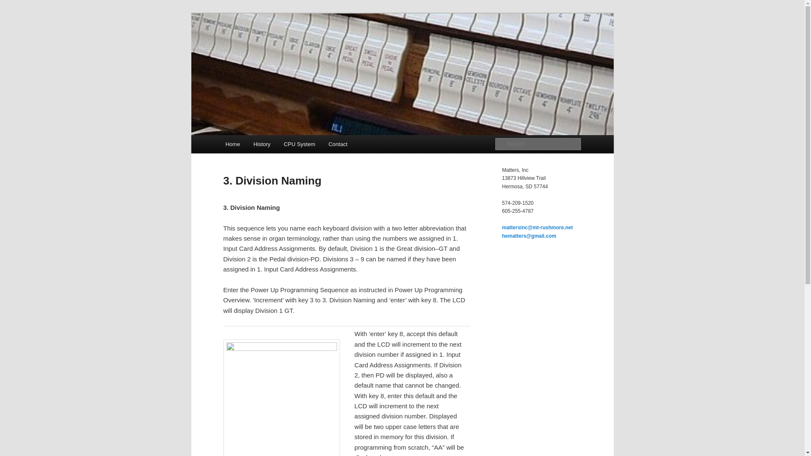 This screenshot has height=456, width=811. What do you see at coordinates (262, 144) in the screenshot?
I see `History` at bounding box center [262, 144].